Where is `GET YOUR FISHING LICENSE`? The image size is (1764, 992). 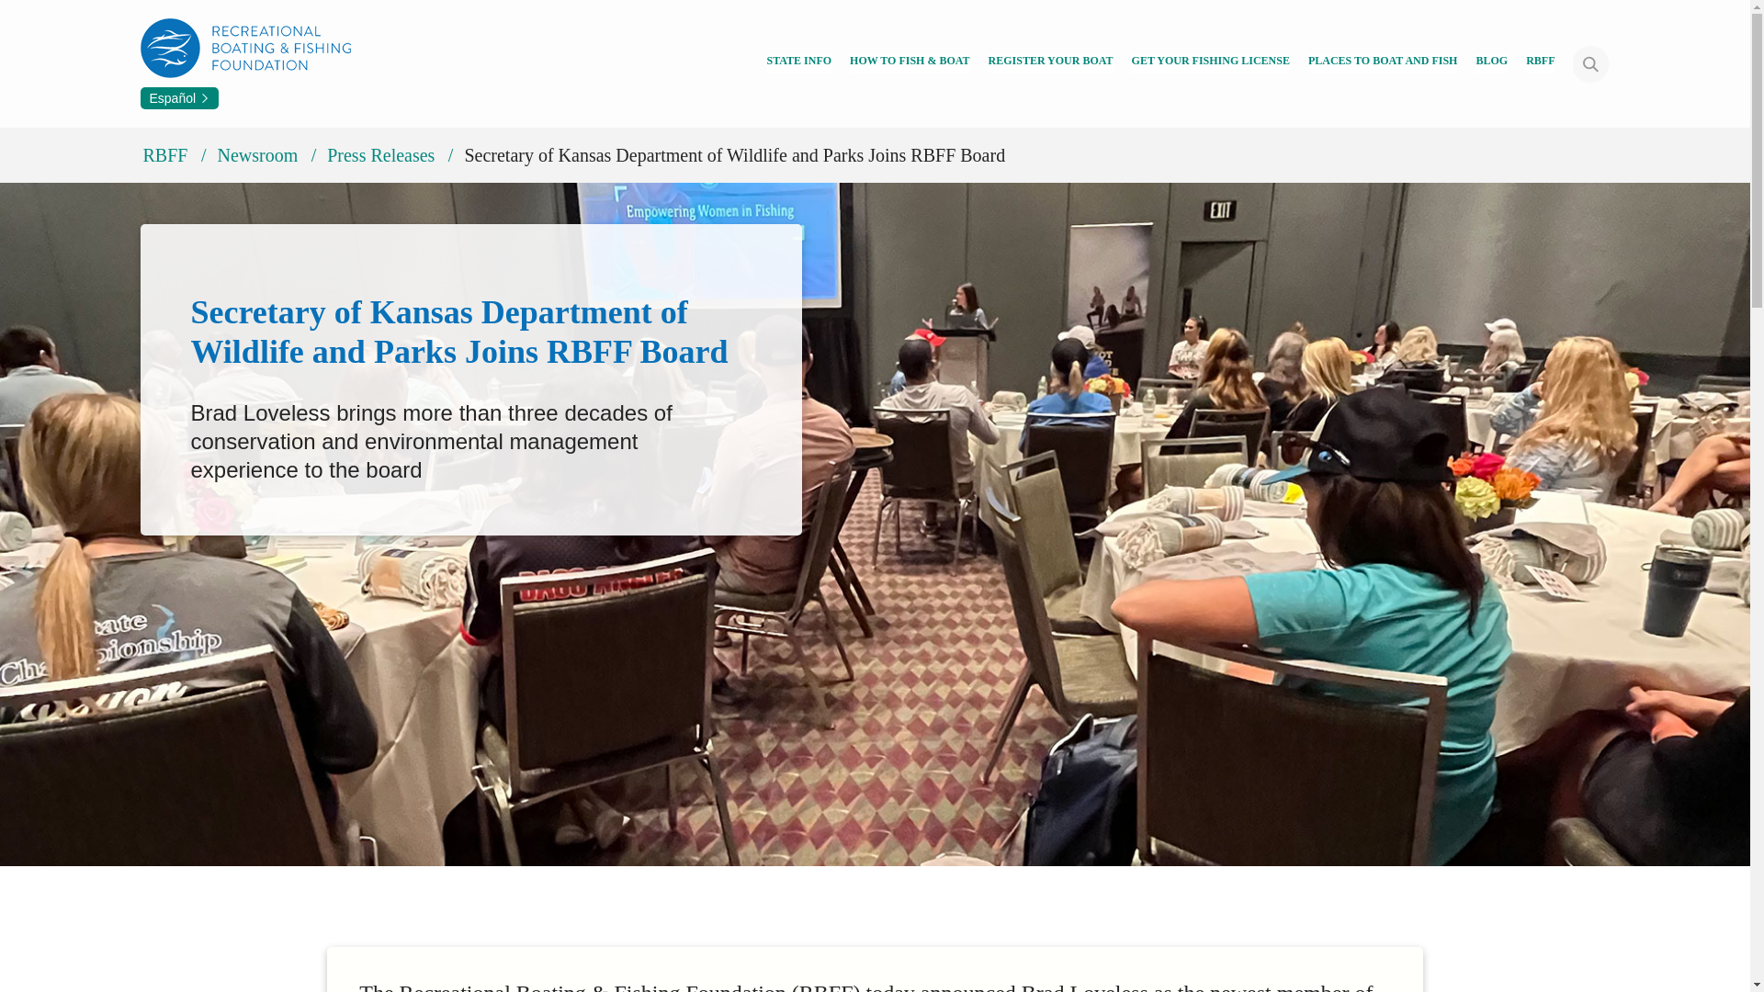 GET YOUR FISHING LICENSE is located at coordinates (1211, 62).